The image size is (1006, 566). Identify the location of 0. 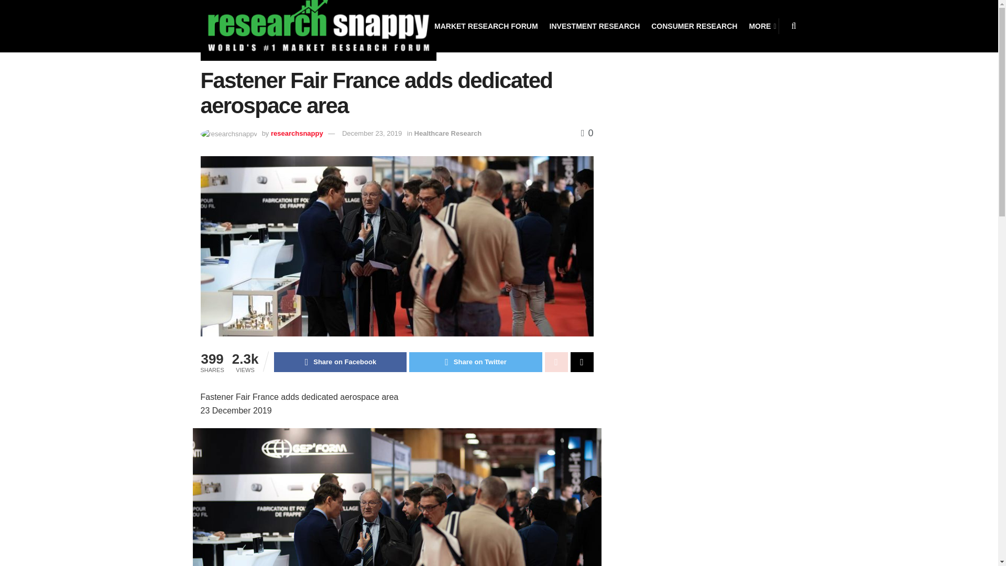
(587, 133).